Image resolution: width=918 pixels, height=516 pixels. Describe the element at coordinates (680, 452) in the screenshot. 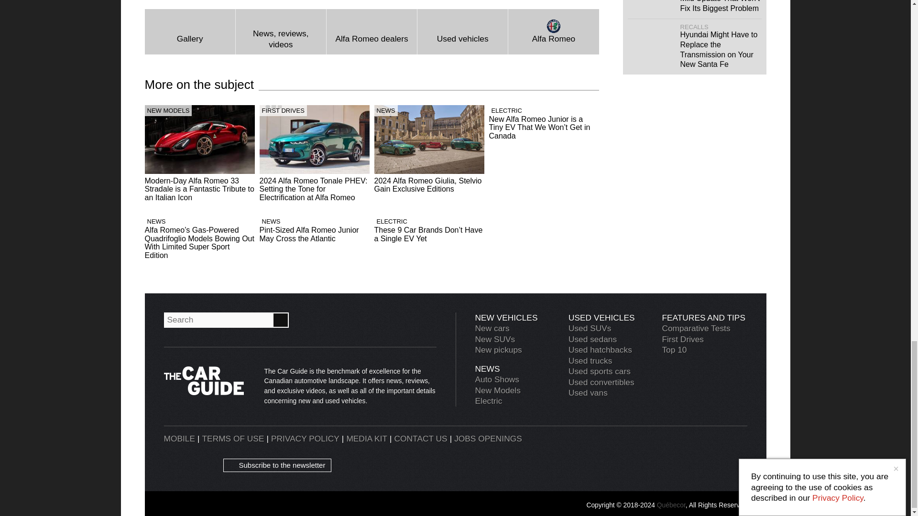

I see `Le Guide de l'auto` at that location.